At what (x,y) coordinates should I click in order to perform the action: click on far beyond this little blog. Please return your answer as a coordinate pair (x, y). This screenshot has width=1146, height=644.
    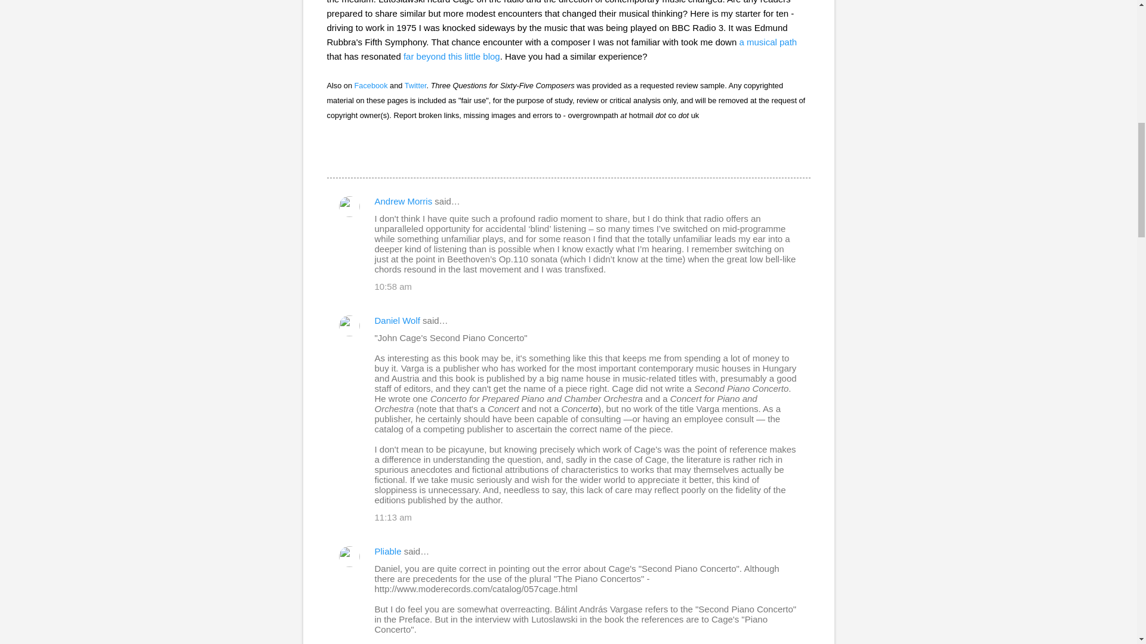
    Looking at the image, I should click on (451, 56).